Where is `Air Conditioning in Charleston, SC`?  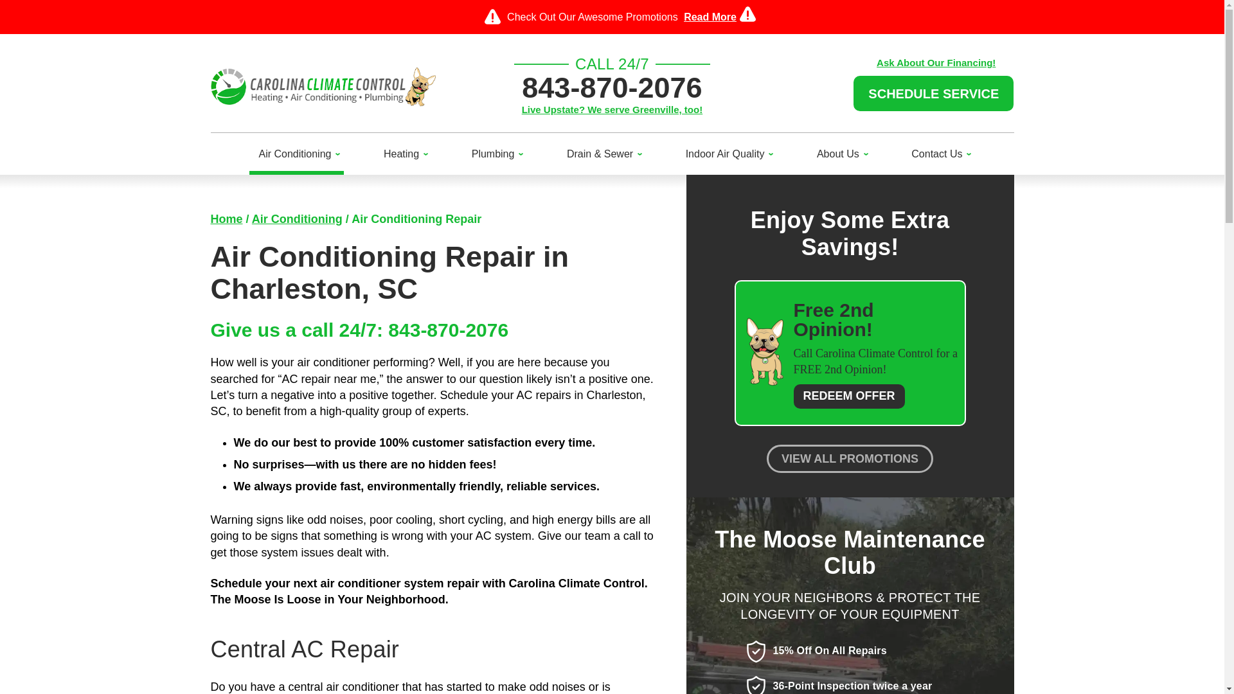
Air Conditioning in Charleston, SC is located at coordinates (297, 218).